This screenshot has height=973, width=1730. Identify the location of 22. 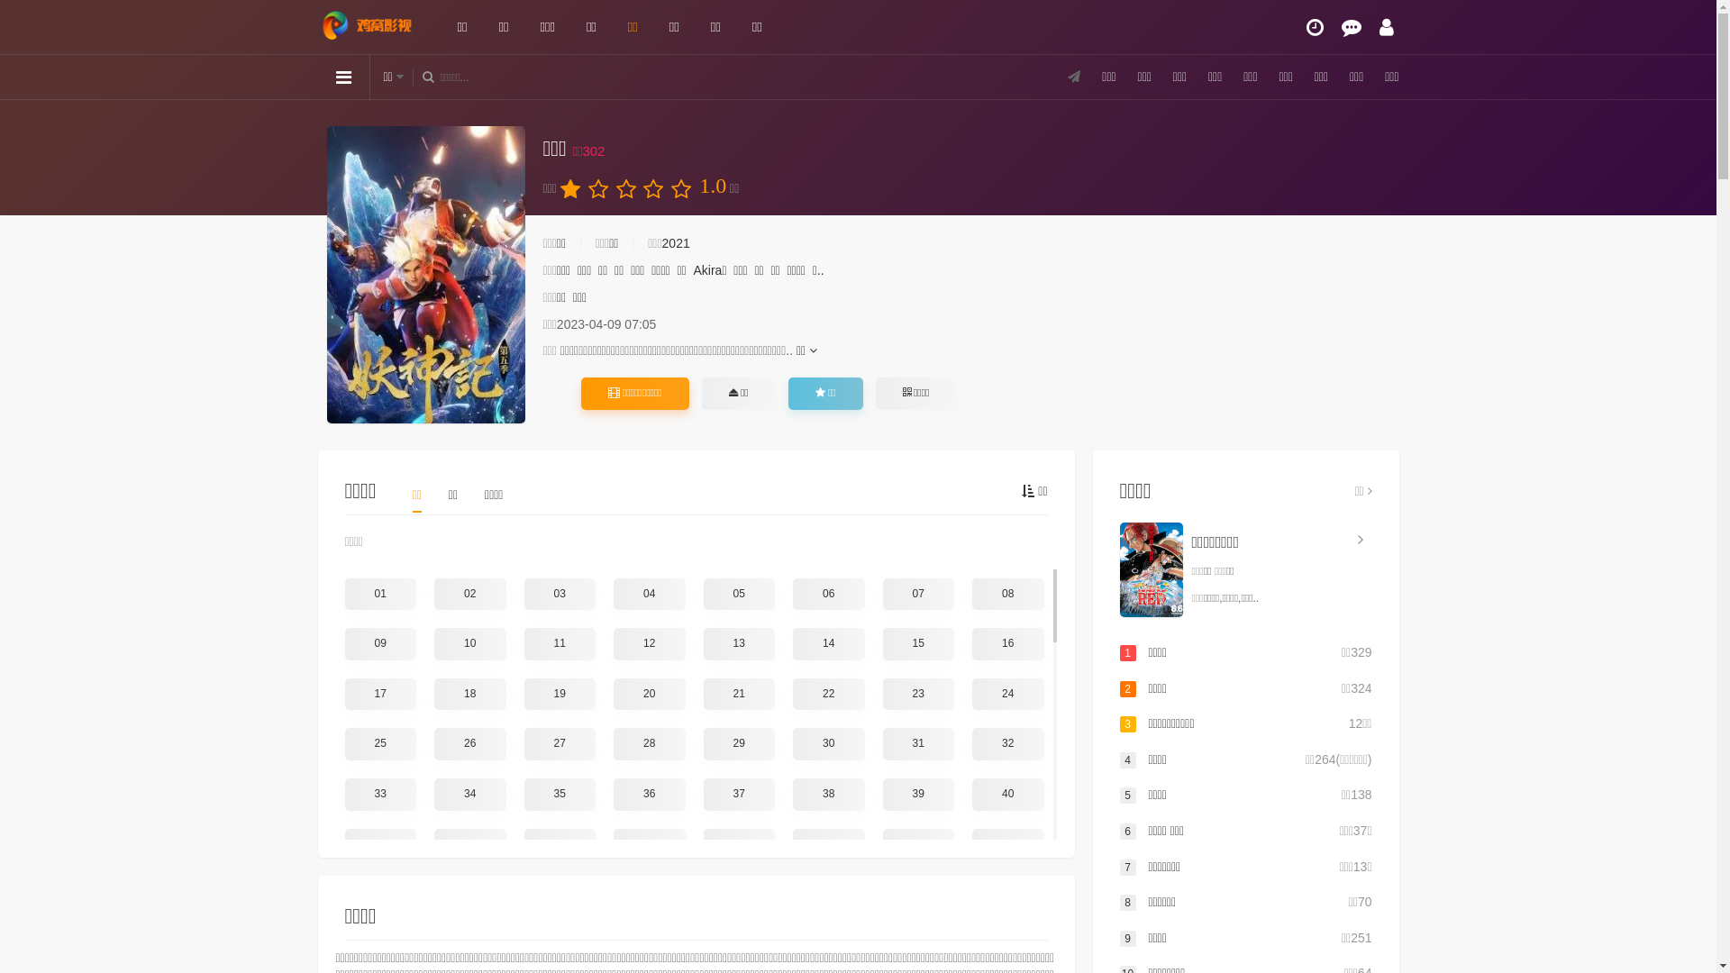
(829, 695).